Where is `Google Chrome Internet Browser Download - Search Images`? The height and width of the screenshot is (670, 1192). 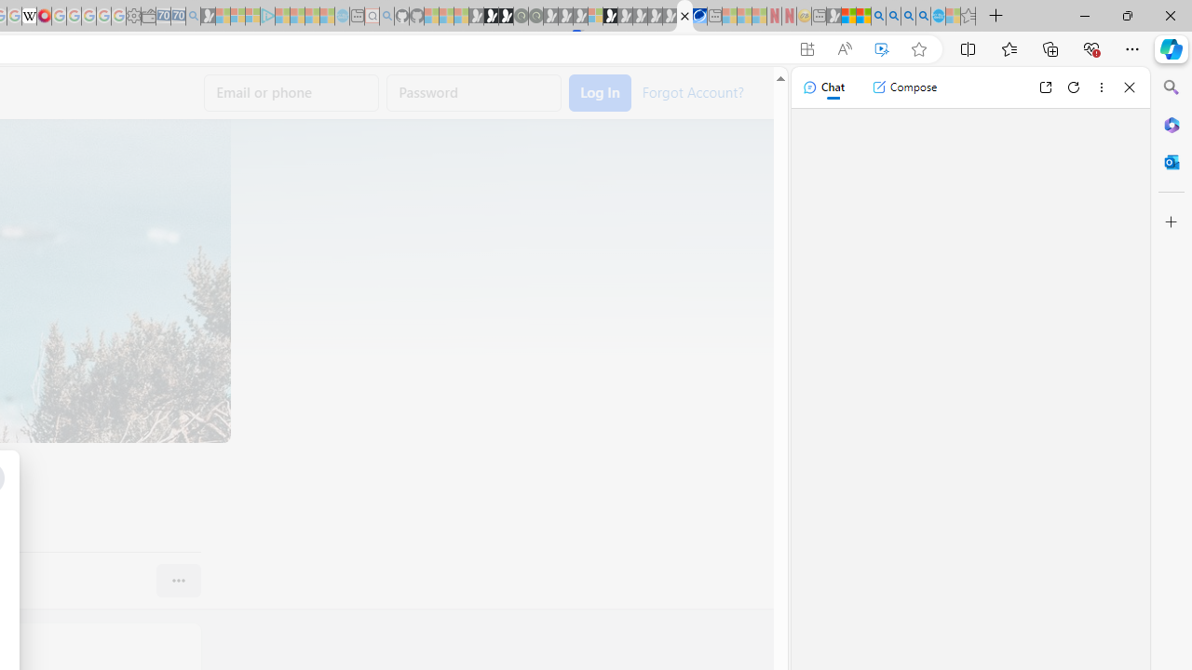 Google Chrome Internet Browser Download - Search Images is located at coordinates (924, 17).